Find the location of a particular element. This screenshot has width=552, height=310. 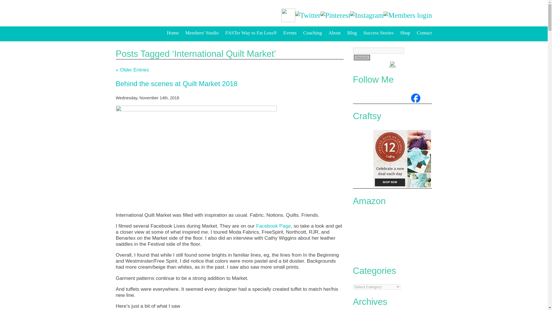

Search is located at coordinates (362, 57).